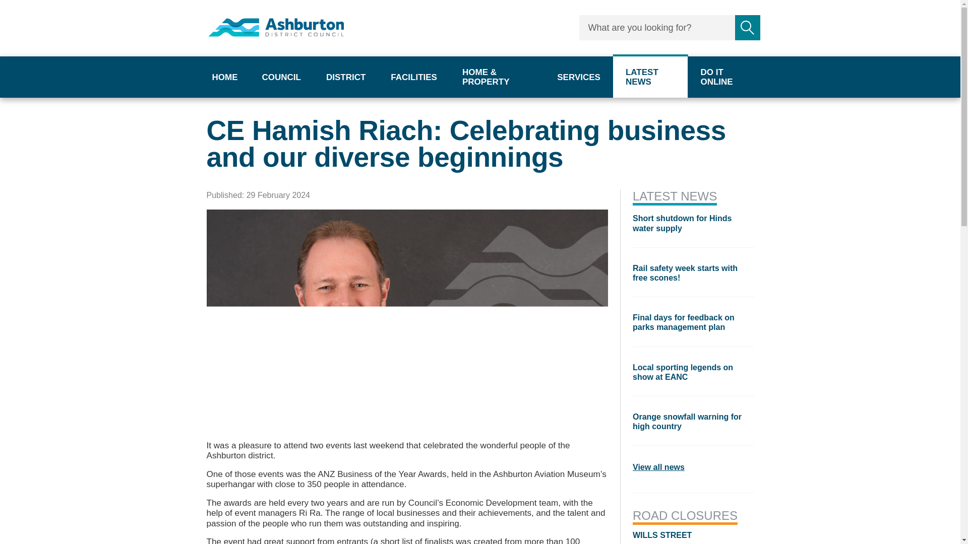 The image size is (968, 544). I want to click on COUNCIL, so click(280, 77).